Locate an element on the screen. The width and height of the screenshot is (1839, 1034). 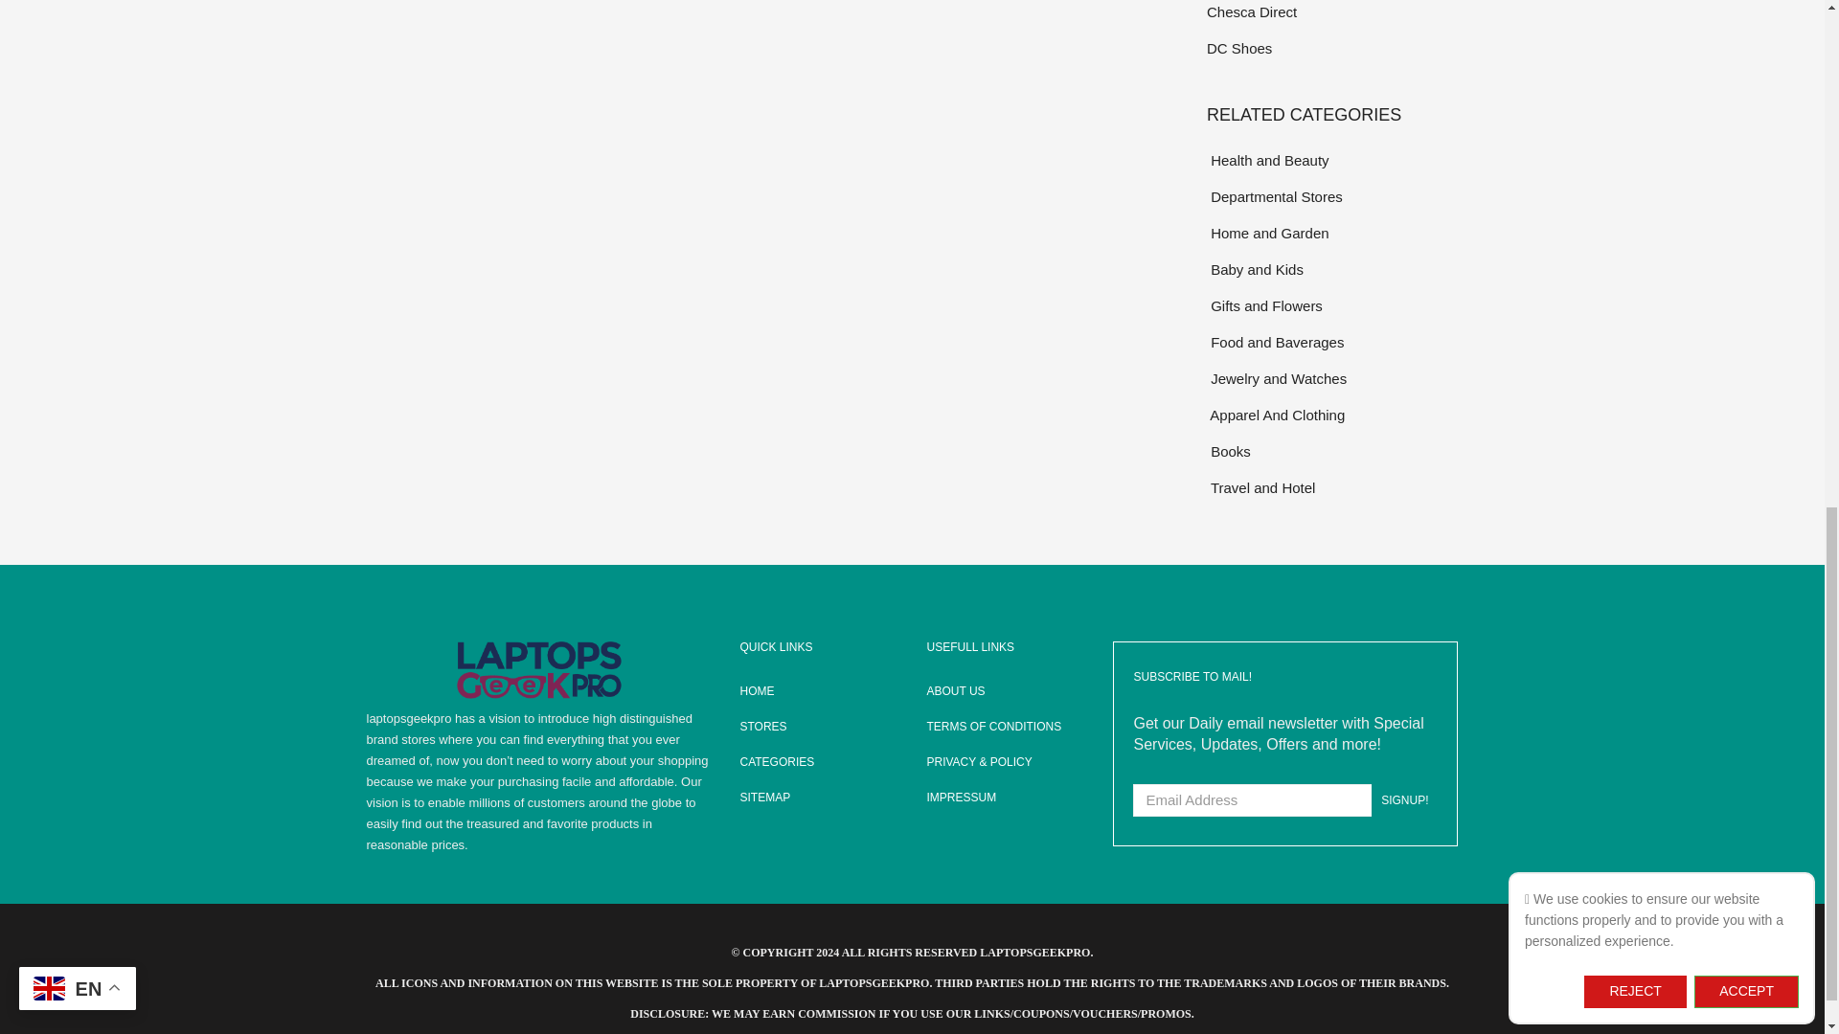
 Gifts and Flowers is located at coordinates (1331, 304).